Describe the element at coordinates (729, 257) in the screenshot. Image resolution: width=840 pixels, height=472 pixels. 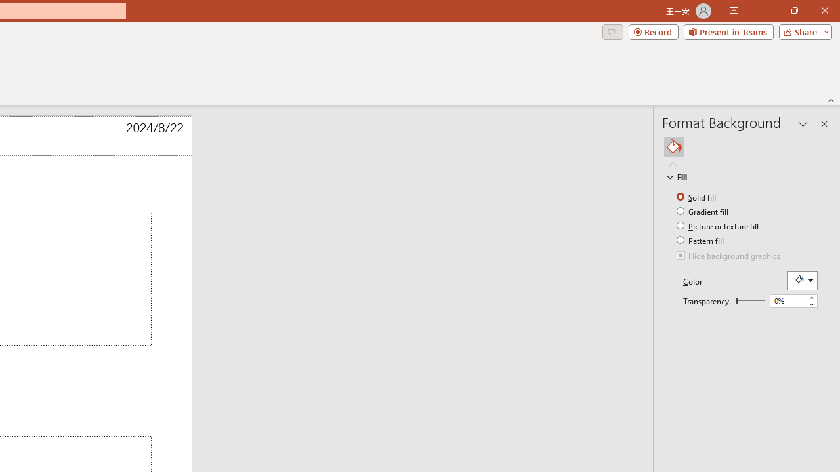
I see `Hide background graphics` at that location.